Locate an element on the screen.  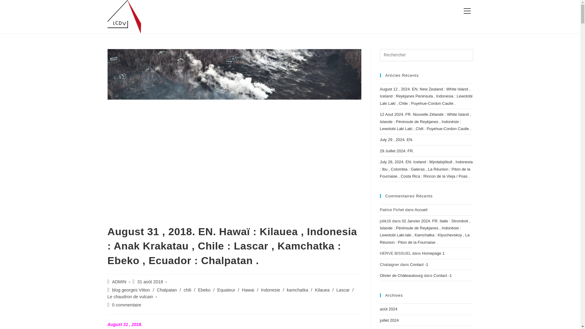
View website Menu is located at coordinates (467, 11).